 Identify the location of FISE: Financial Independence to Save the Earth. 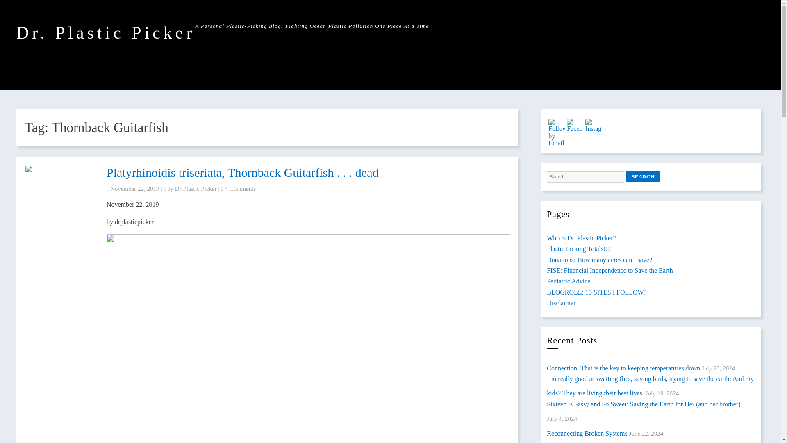
(610, 271).